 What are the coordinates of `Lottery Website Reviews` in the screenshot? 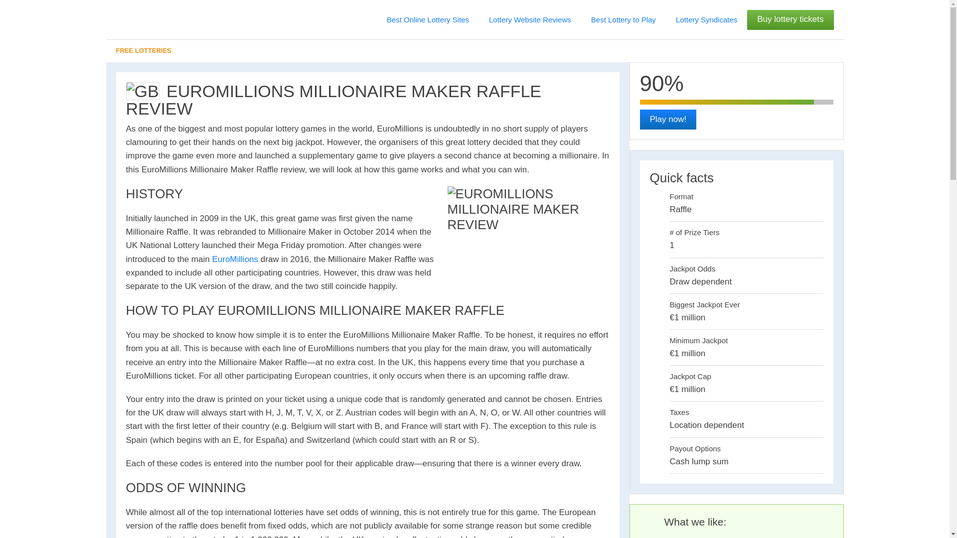 It's located at (530, 20).